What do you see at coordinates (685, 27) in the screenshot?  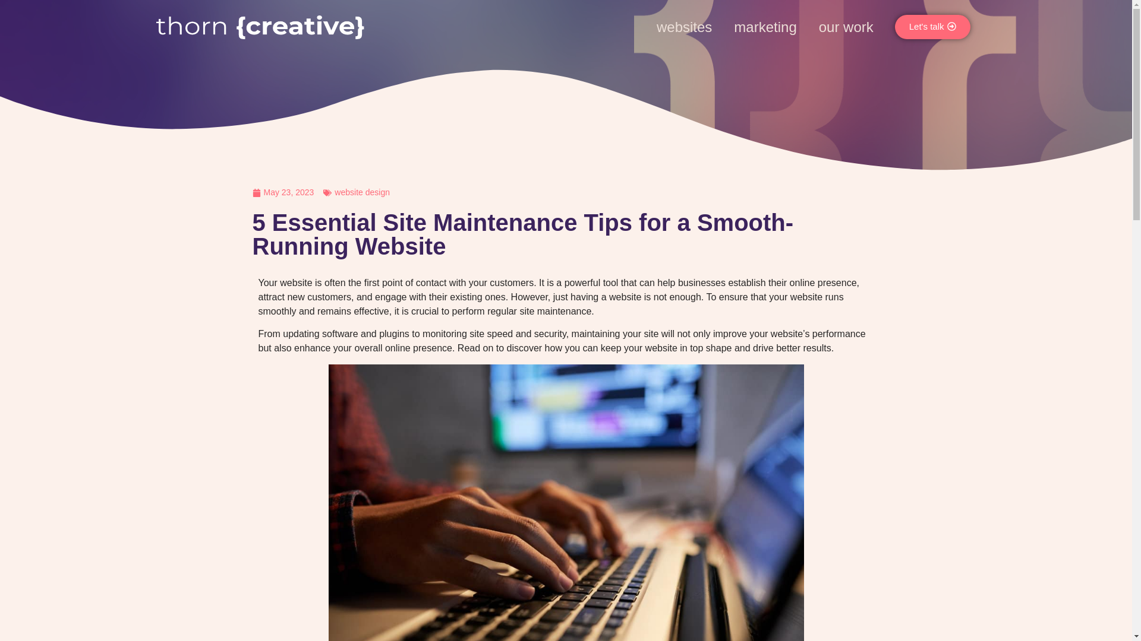 I see `websites` at bounding box center [685, 27].